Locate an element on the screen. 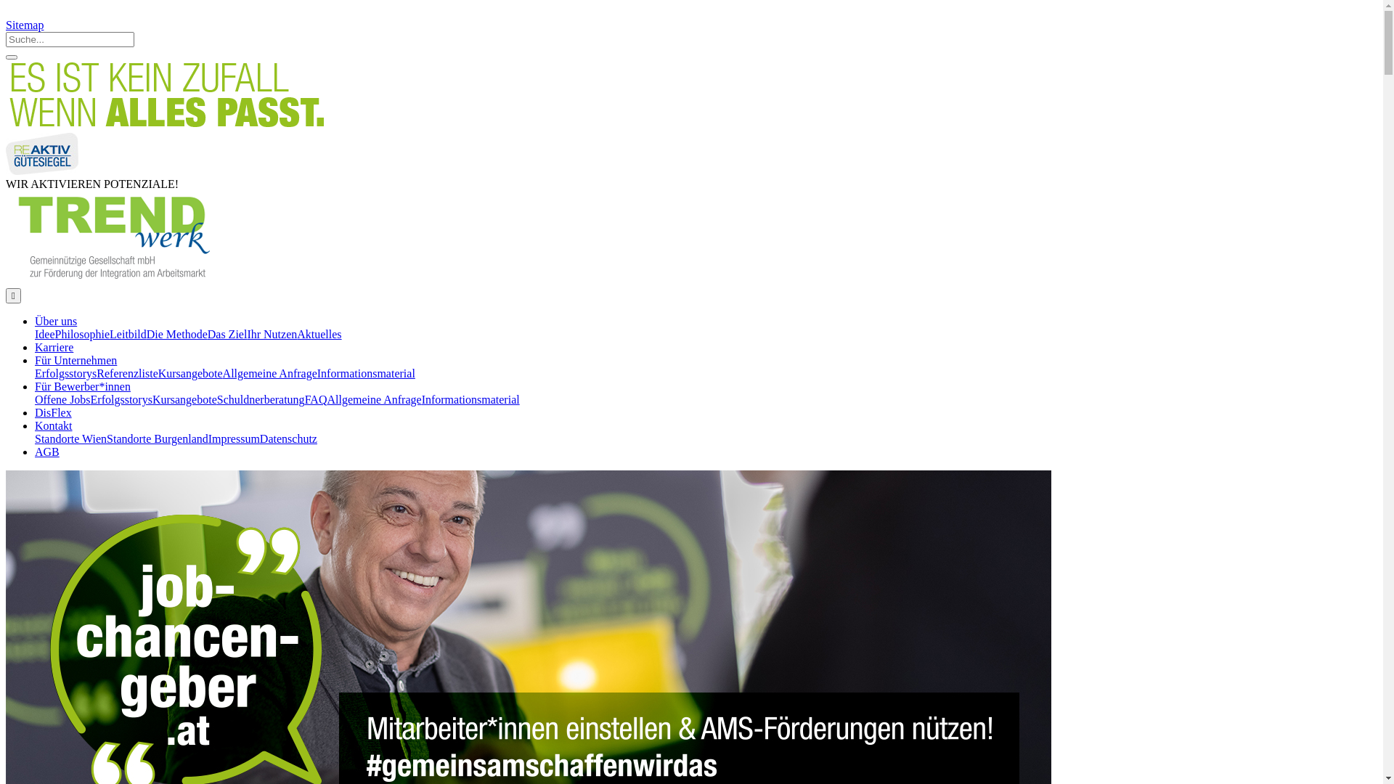  Kontakt is located at coordinates (54, 425).